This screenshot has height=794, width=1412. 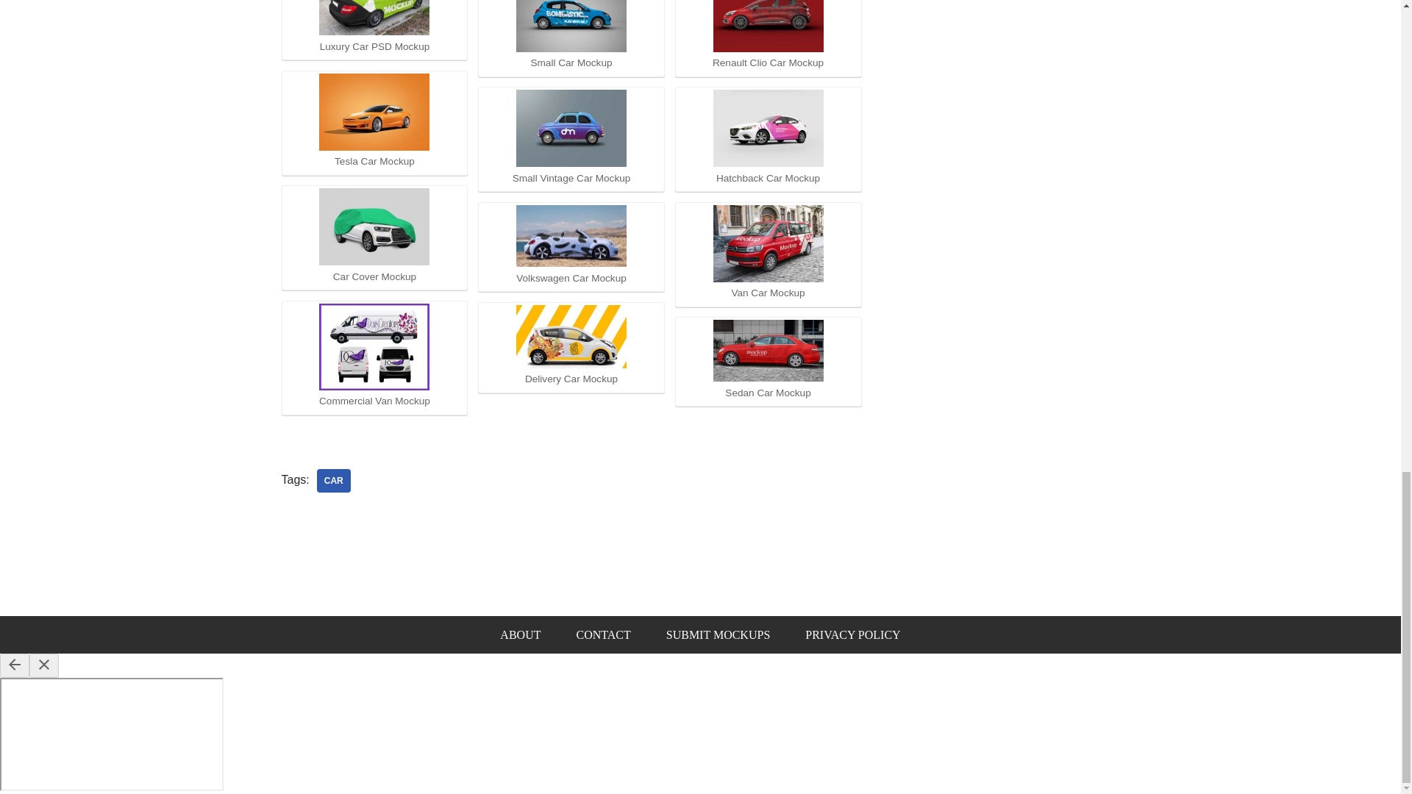 What do you see at coordinates (571, 128) in the screenshot?
I see `Small Vintage Car Mockup` at bounding box center [571, 128].